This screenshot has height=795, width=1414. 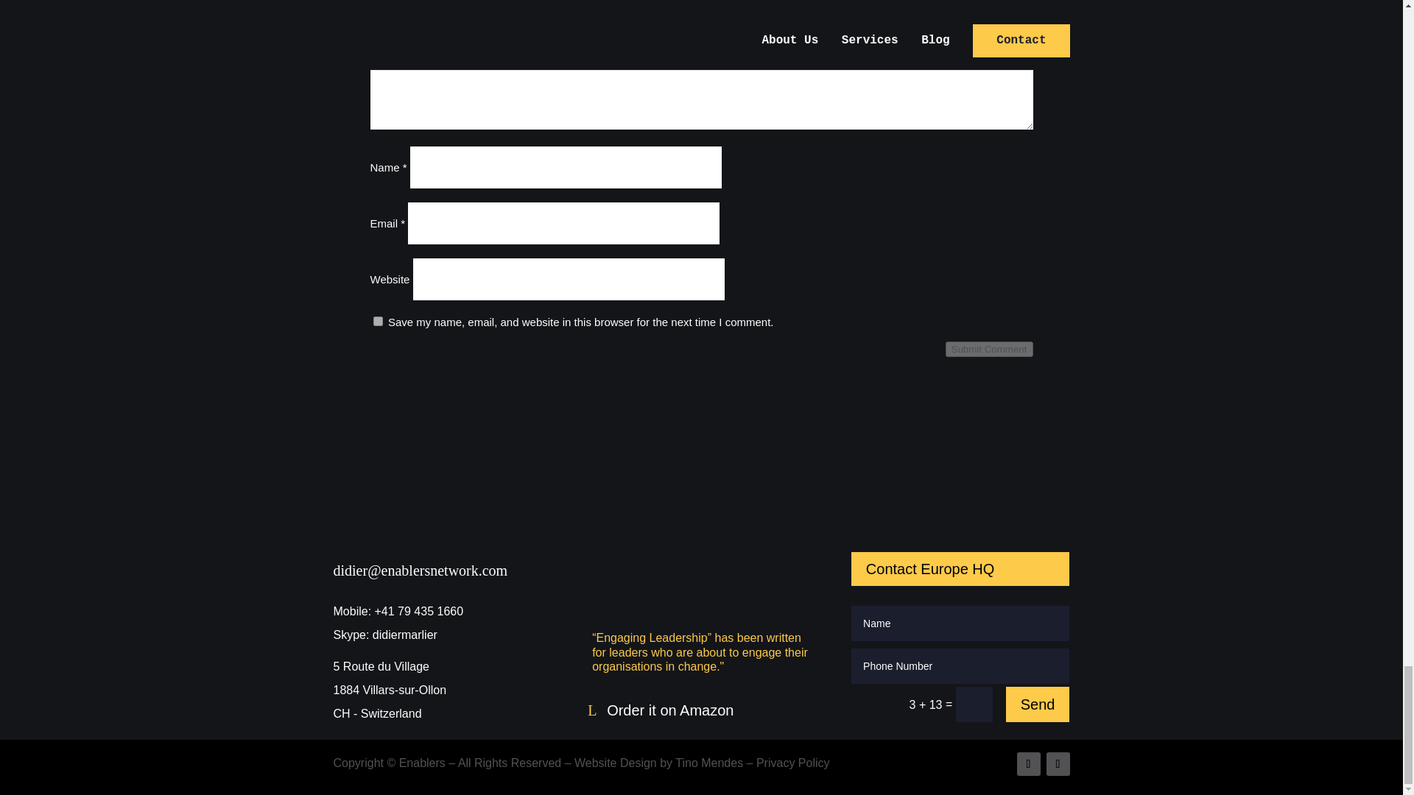 What do you see at coordinates (990, 349) in the screenshot?
I see `Submit Comment` at bounding box center [990, 349].